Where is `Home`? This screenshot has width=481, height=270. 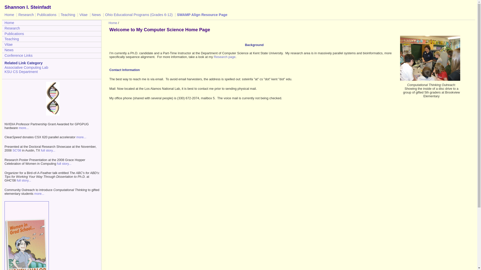 Home is located at coordinates (113, 23).